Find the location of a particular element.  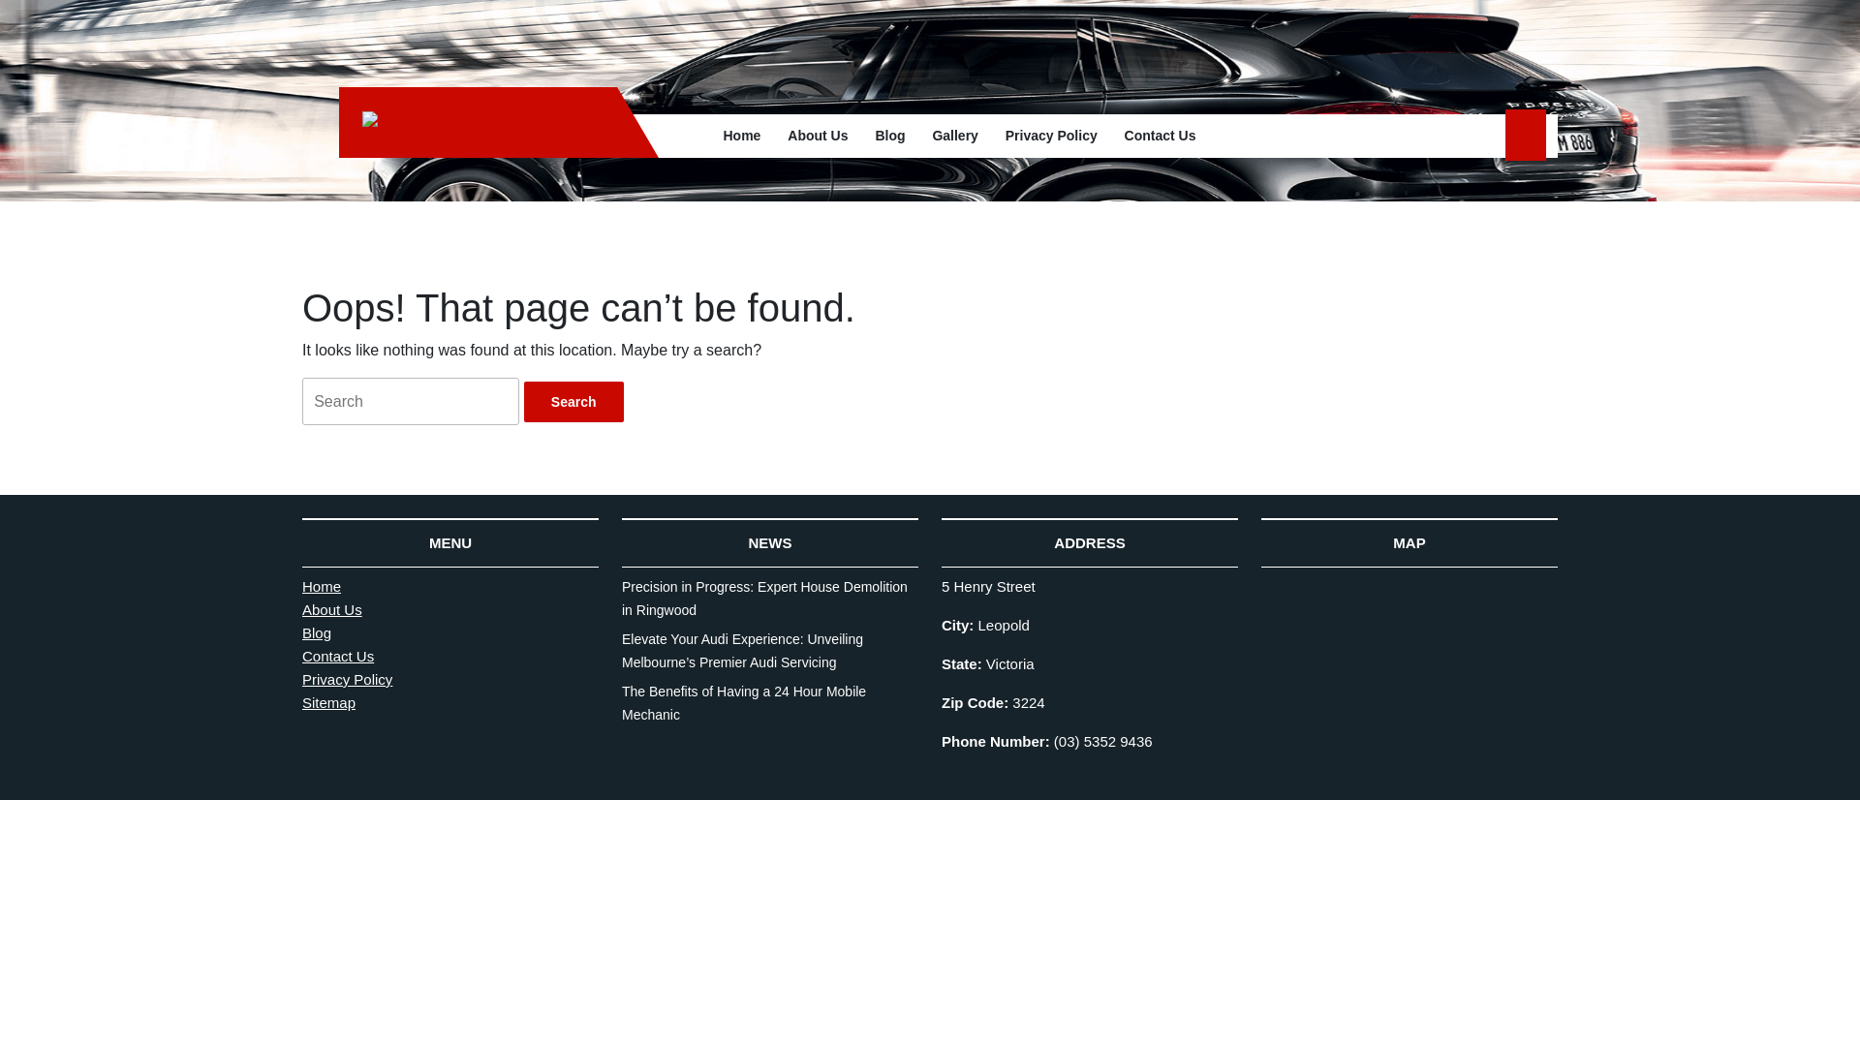

Blog is located at coordinates (889, 136).